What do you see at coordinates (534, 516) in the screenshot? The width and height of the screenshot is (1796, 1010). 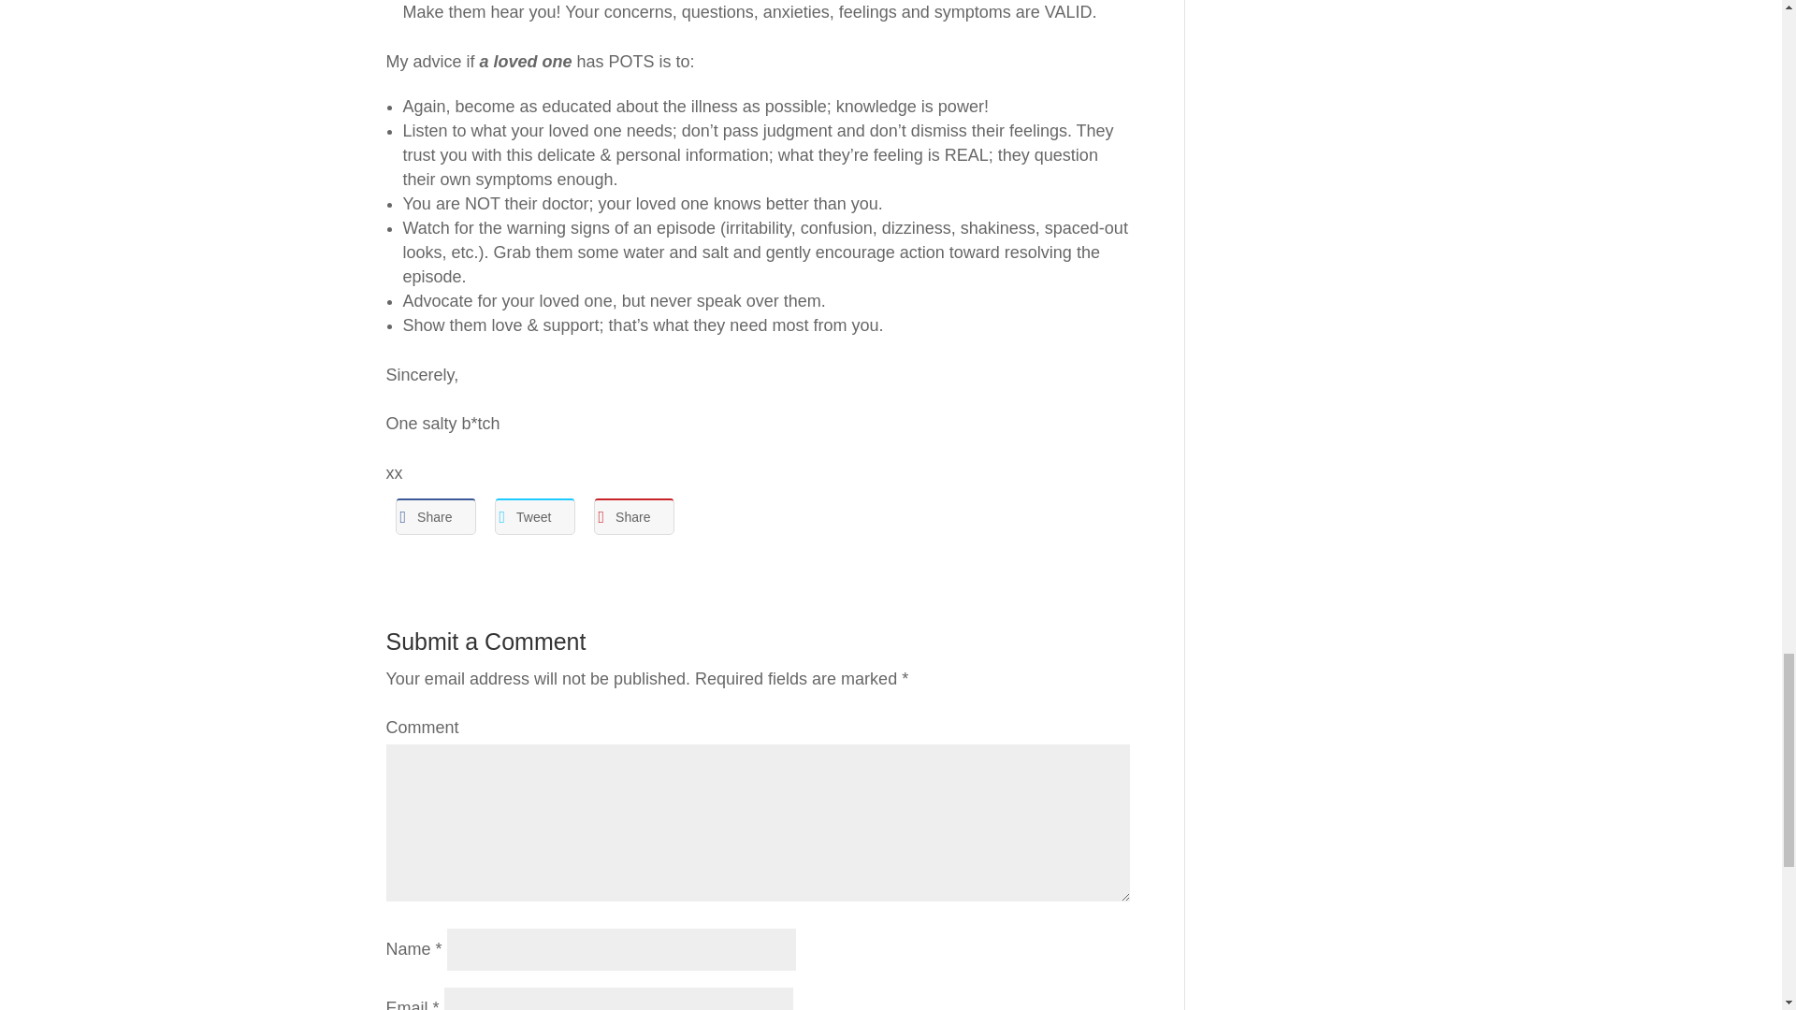 I see `Tweet` at bounding box center [534, 516].